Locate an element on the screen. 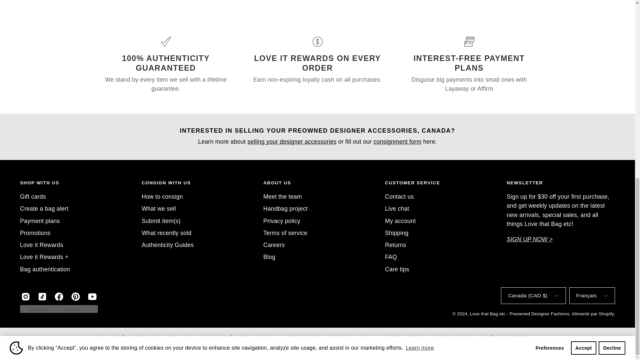  Preferences is located at coordinates (549, 1).